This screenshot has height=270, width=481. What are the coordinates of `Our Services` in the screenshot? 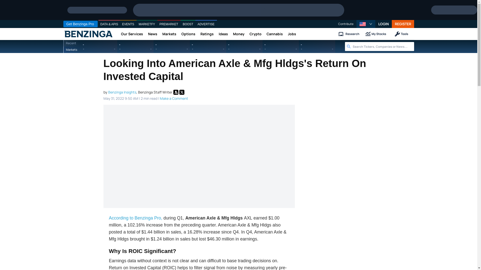 It's located at (132, 34).